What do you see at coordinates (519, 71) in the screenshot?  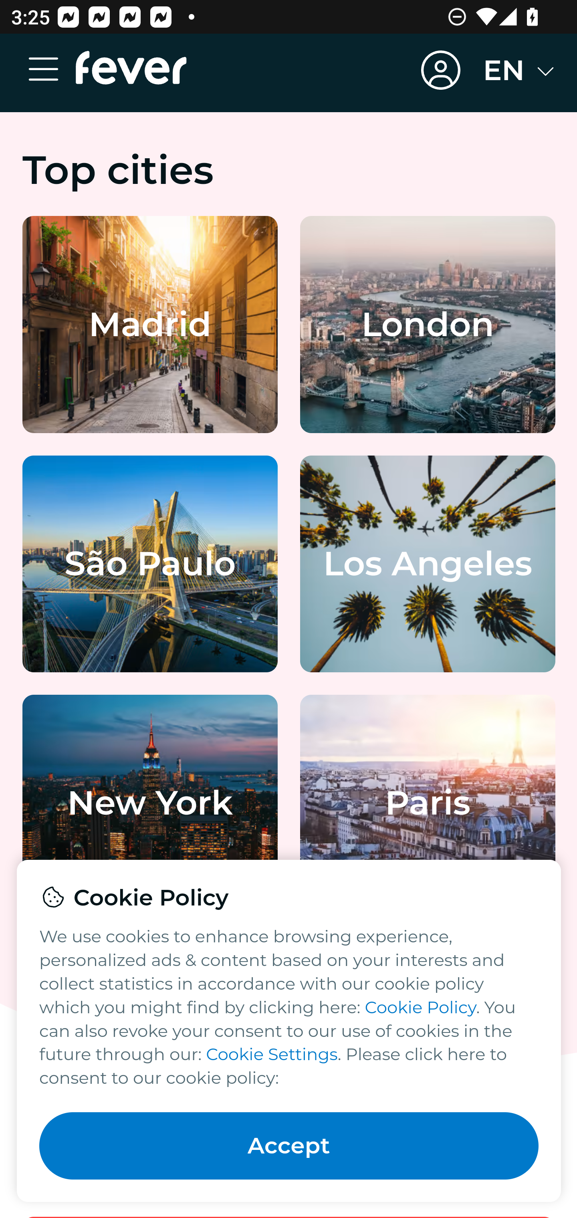 I see `EN` at bounding box center [519, 71].